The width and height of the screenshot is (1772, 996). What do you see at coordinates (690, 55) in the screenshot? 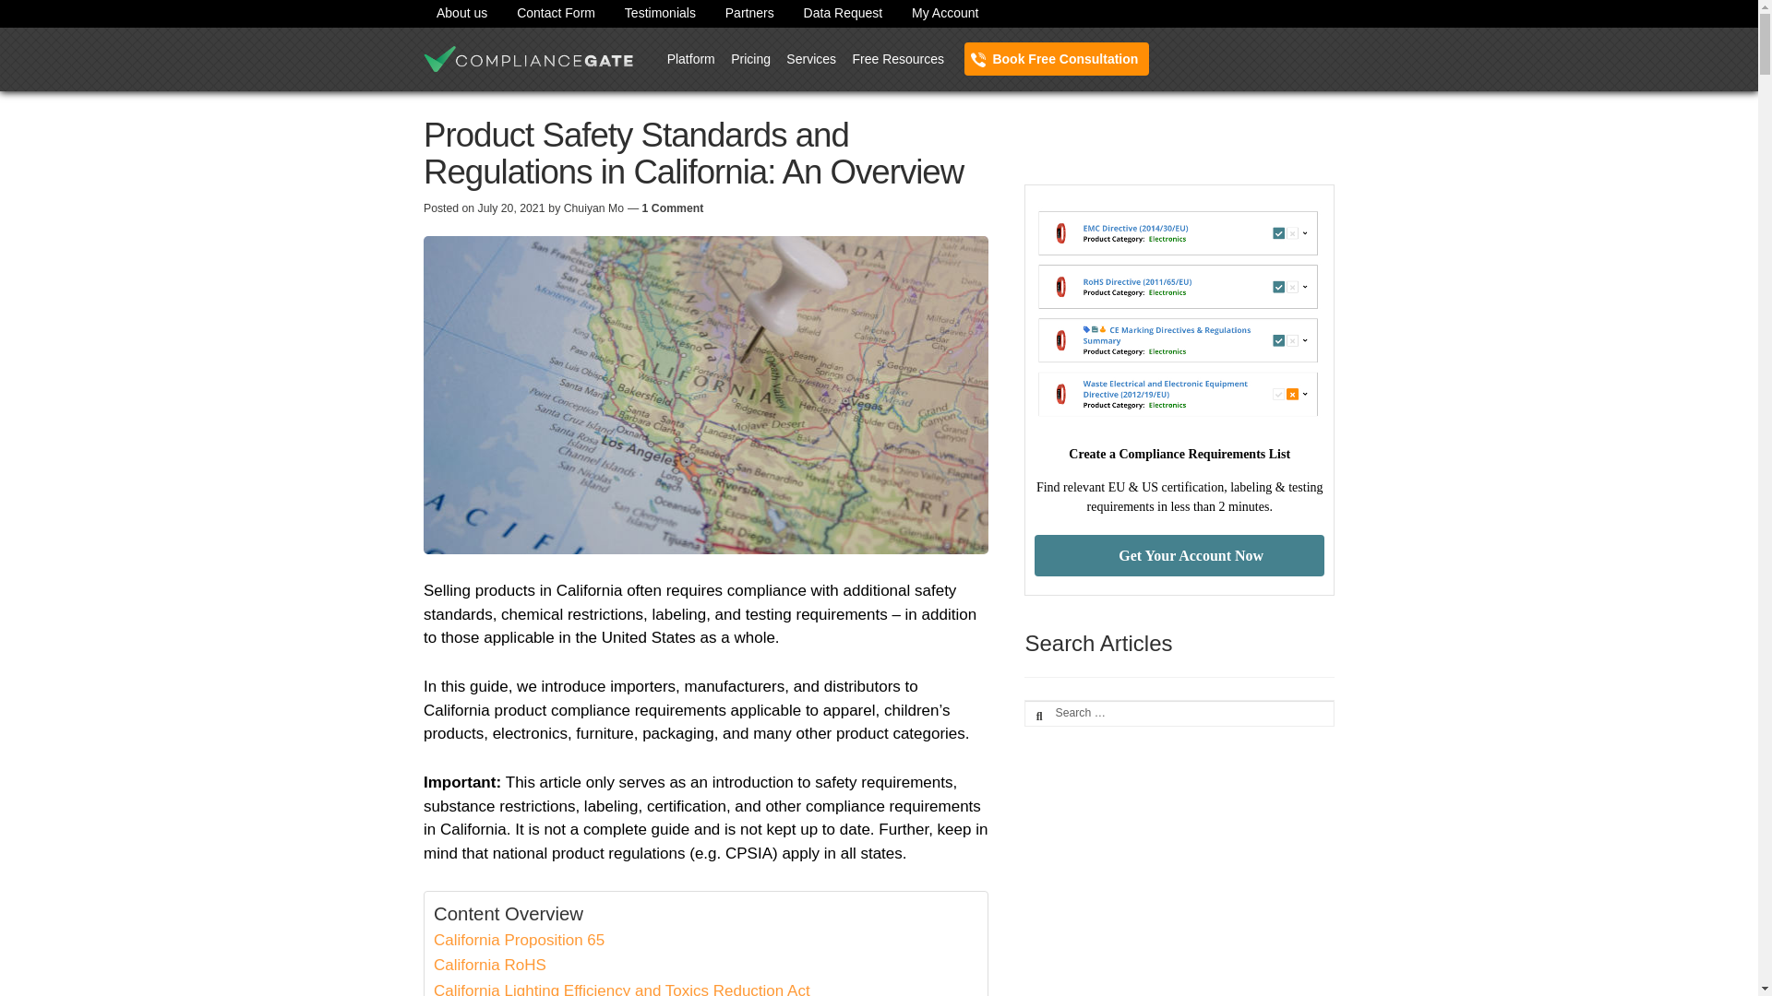
I see `Platform` at bounding box center [690, 55].